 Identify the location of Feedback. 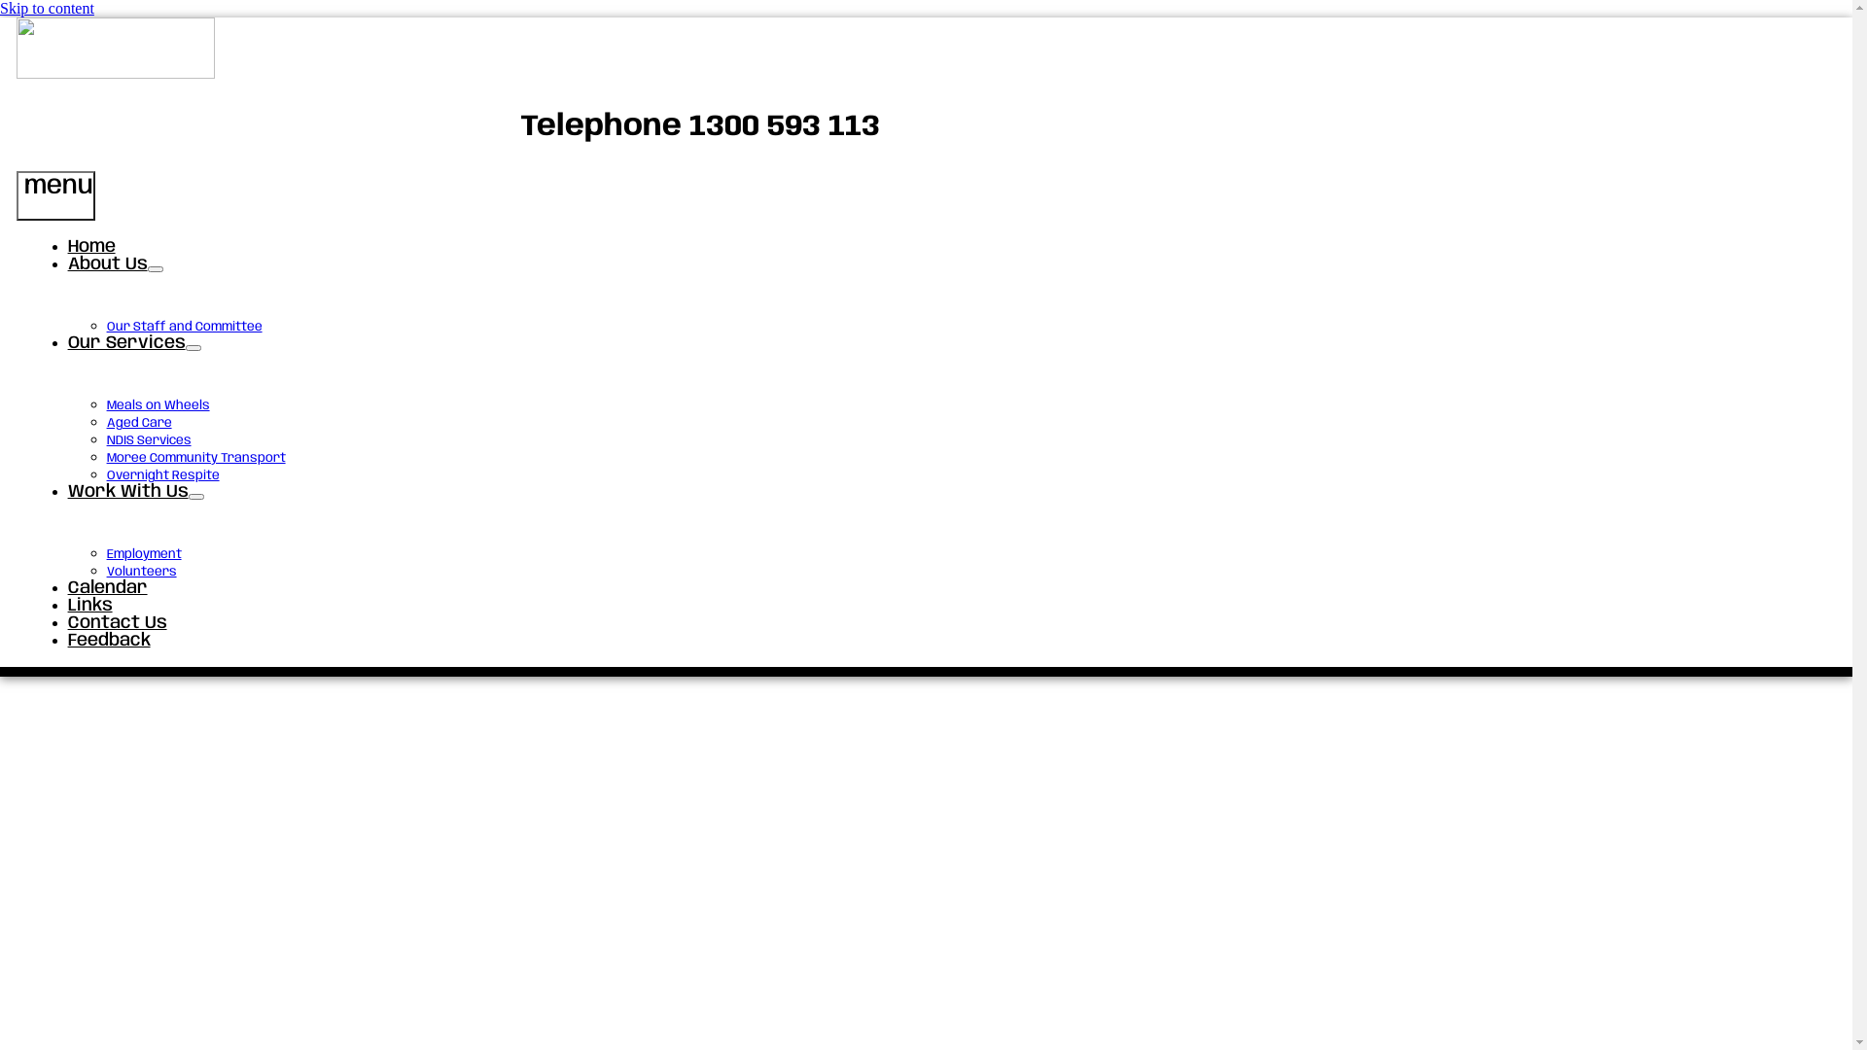
(109, 641).